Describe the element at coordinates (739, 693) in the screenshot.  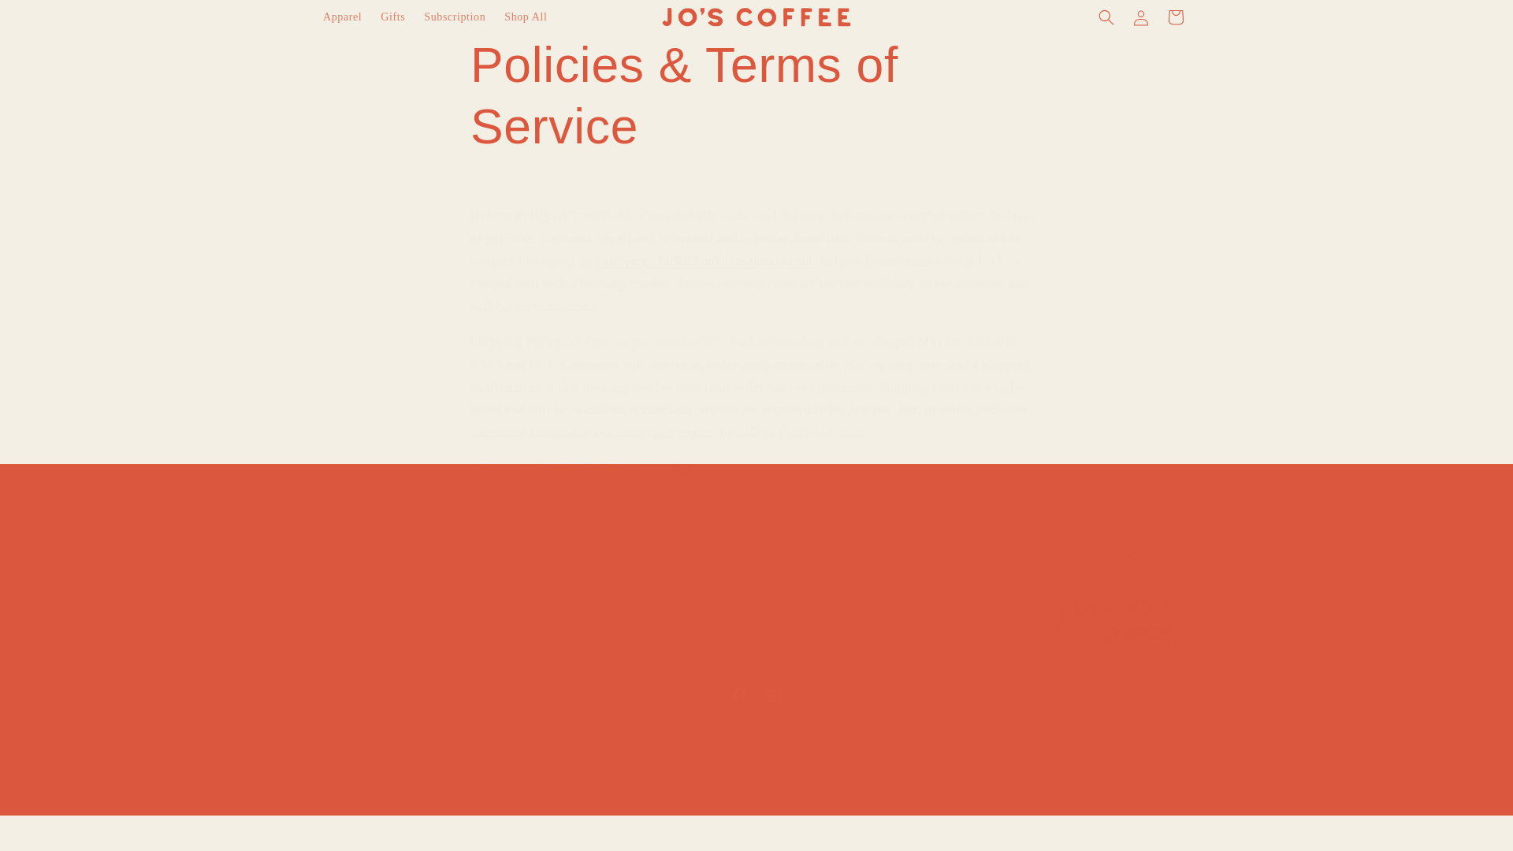
I see `Apparel` at that location.